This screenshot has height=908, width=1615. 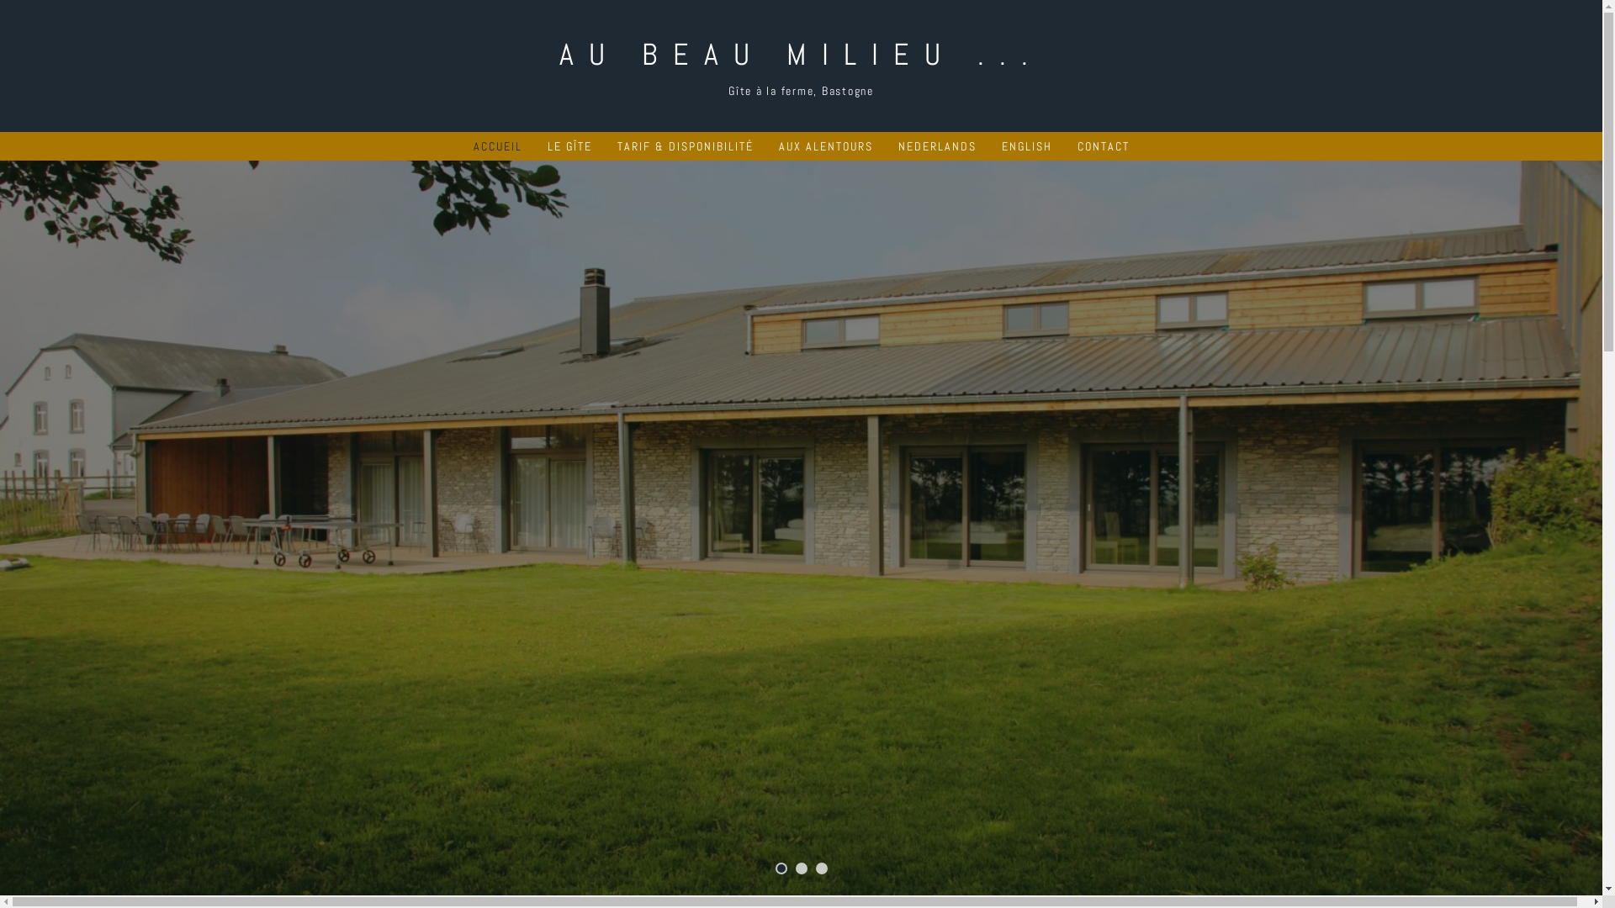 What do you see at coordinates (497, 146) in the screenshot?
I see `ACCUEIL` at bounding box center [497, 146].